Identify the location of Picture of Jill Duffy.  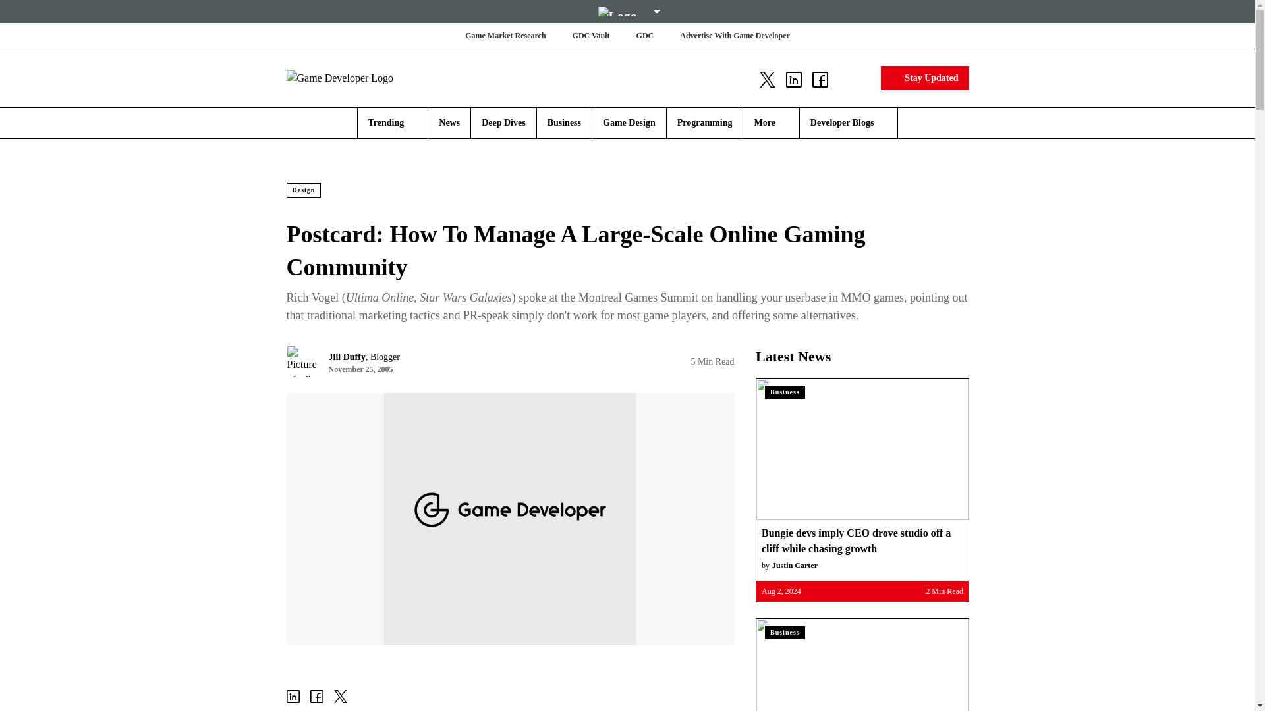
(301, 361).